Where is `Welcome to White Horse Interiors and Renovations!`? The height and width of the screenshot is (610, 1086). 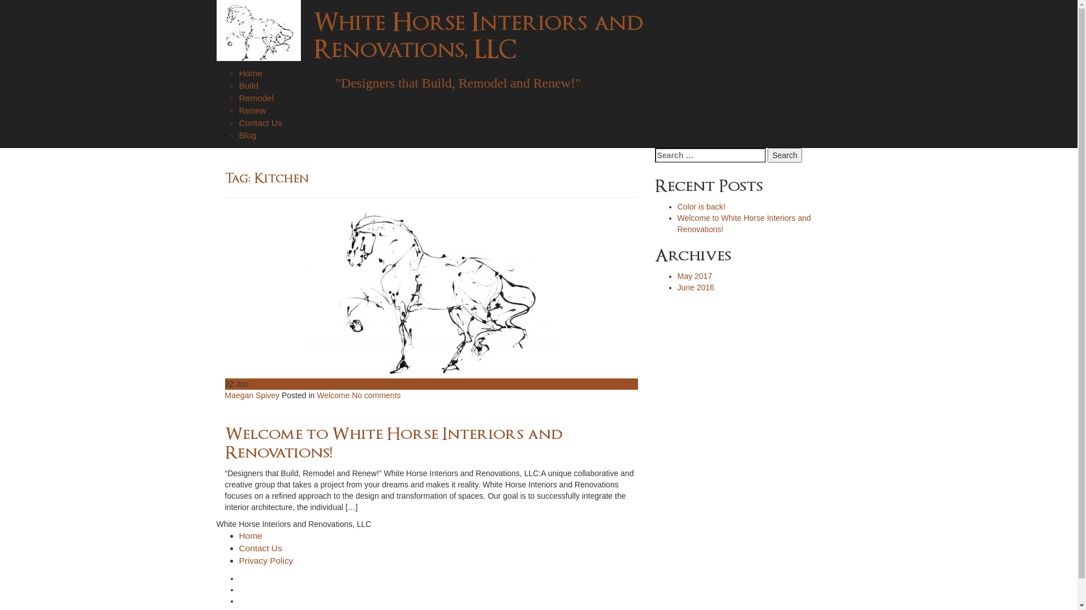
Welcome to White Horse Interiors and Renovations! is located at coordinates (432, 294).